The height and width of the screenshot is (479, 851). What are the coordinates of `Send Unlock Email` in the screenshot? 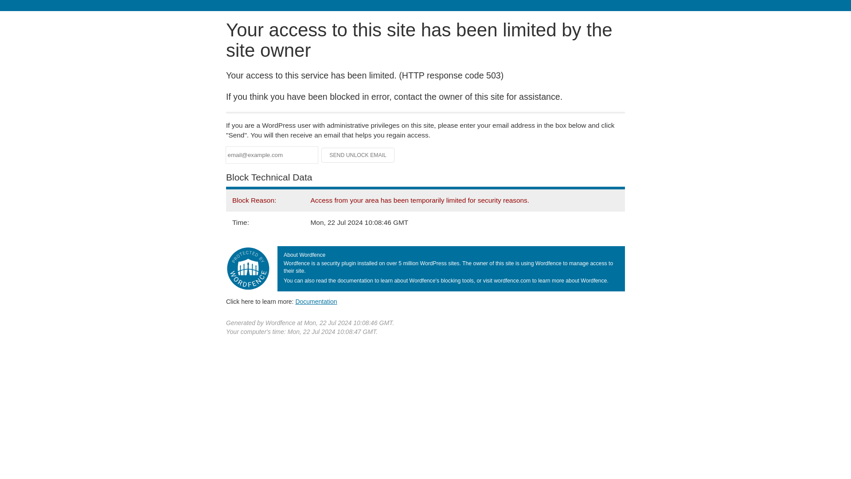 It's located at (358, 155).